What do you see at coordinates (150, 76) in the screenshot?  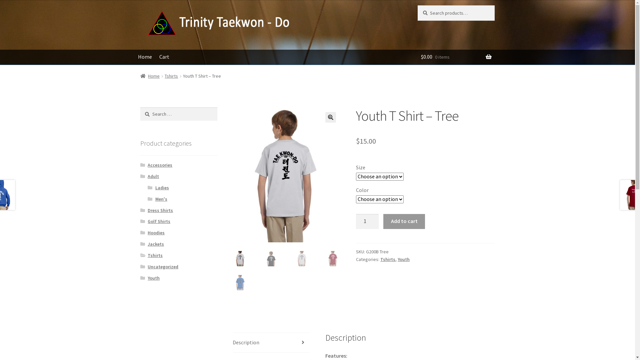 I see `Home` at bounding box center [150, 76].